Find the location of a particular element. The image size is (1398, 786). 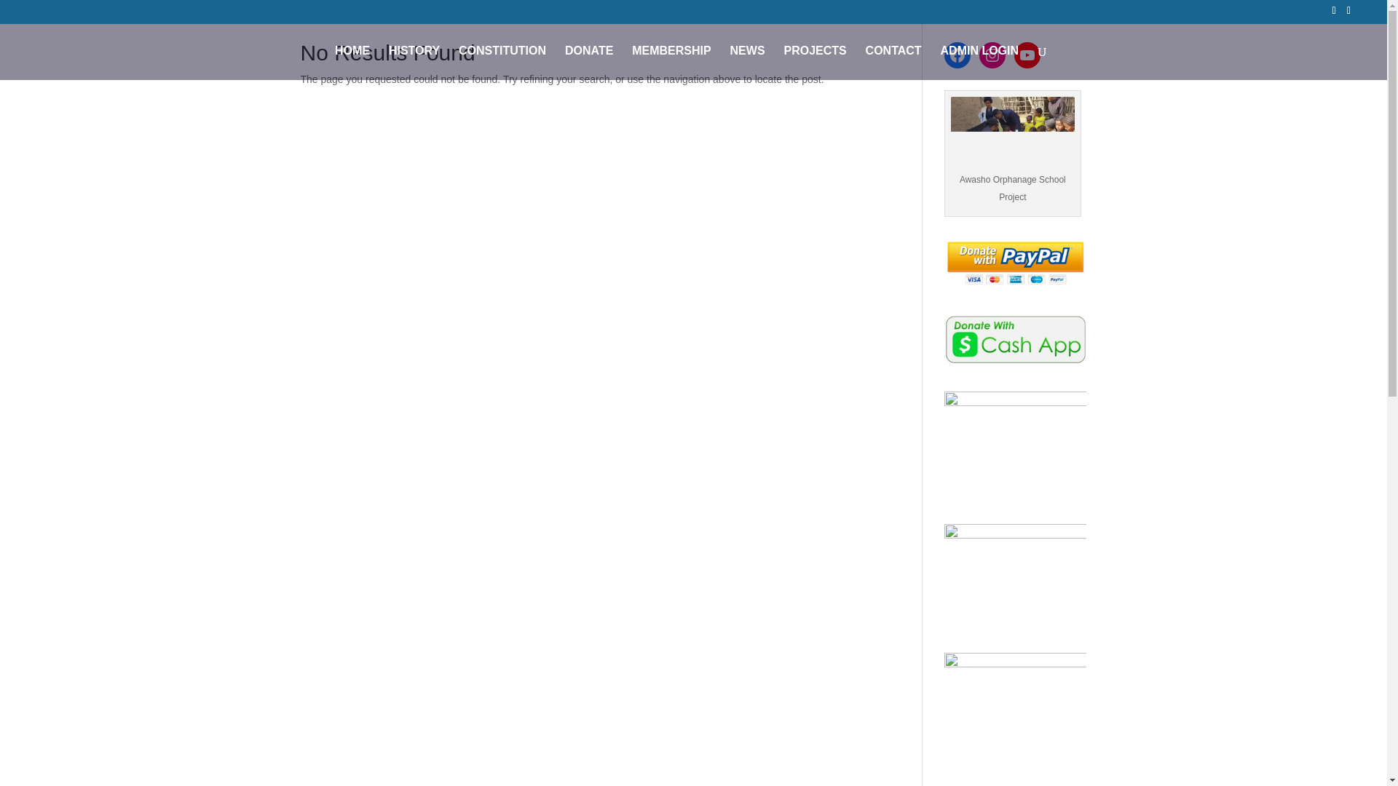

MEMBERSHIP is located at coordinates (671, 63).